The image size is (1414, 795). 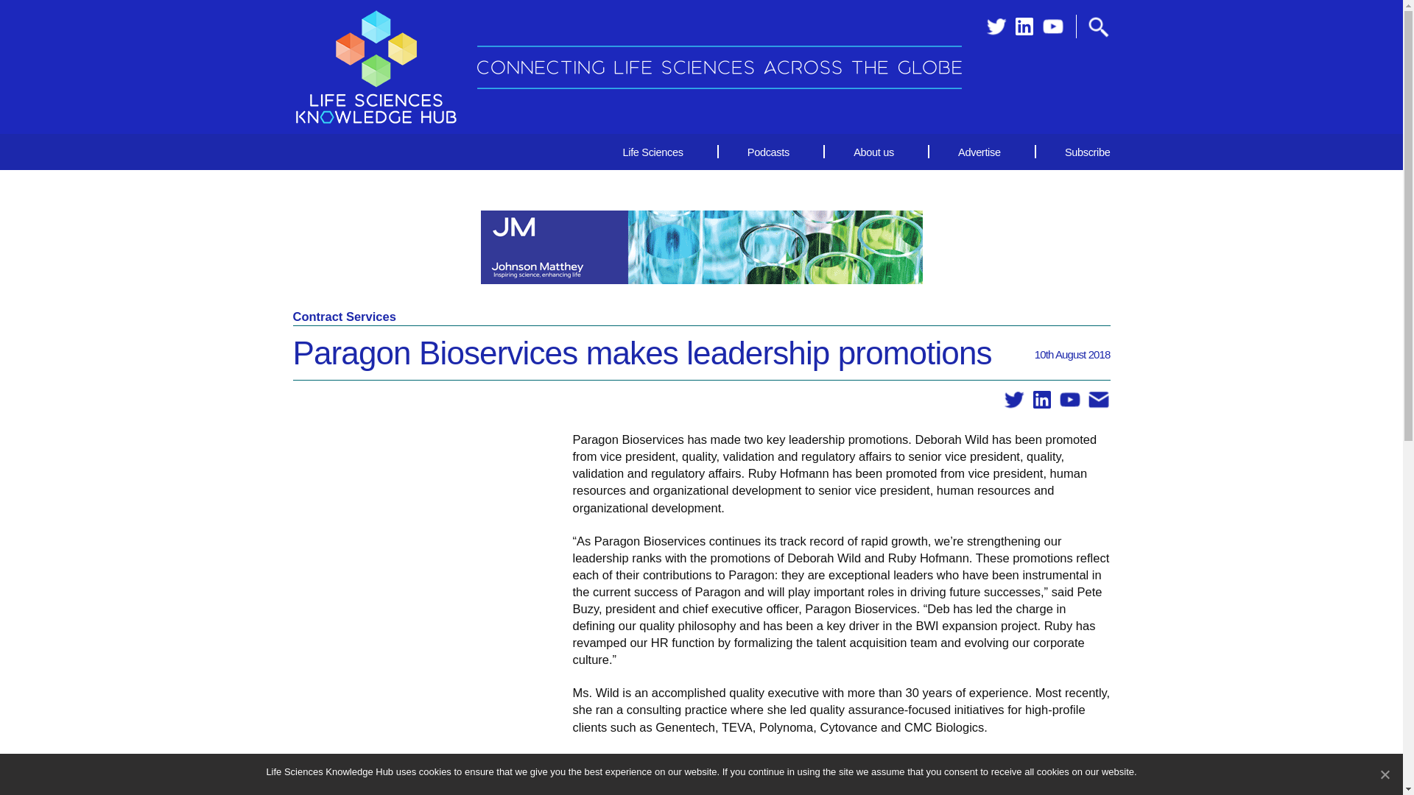 I want to click on email, so click(x=1099, y=400).